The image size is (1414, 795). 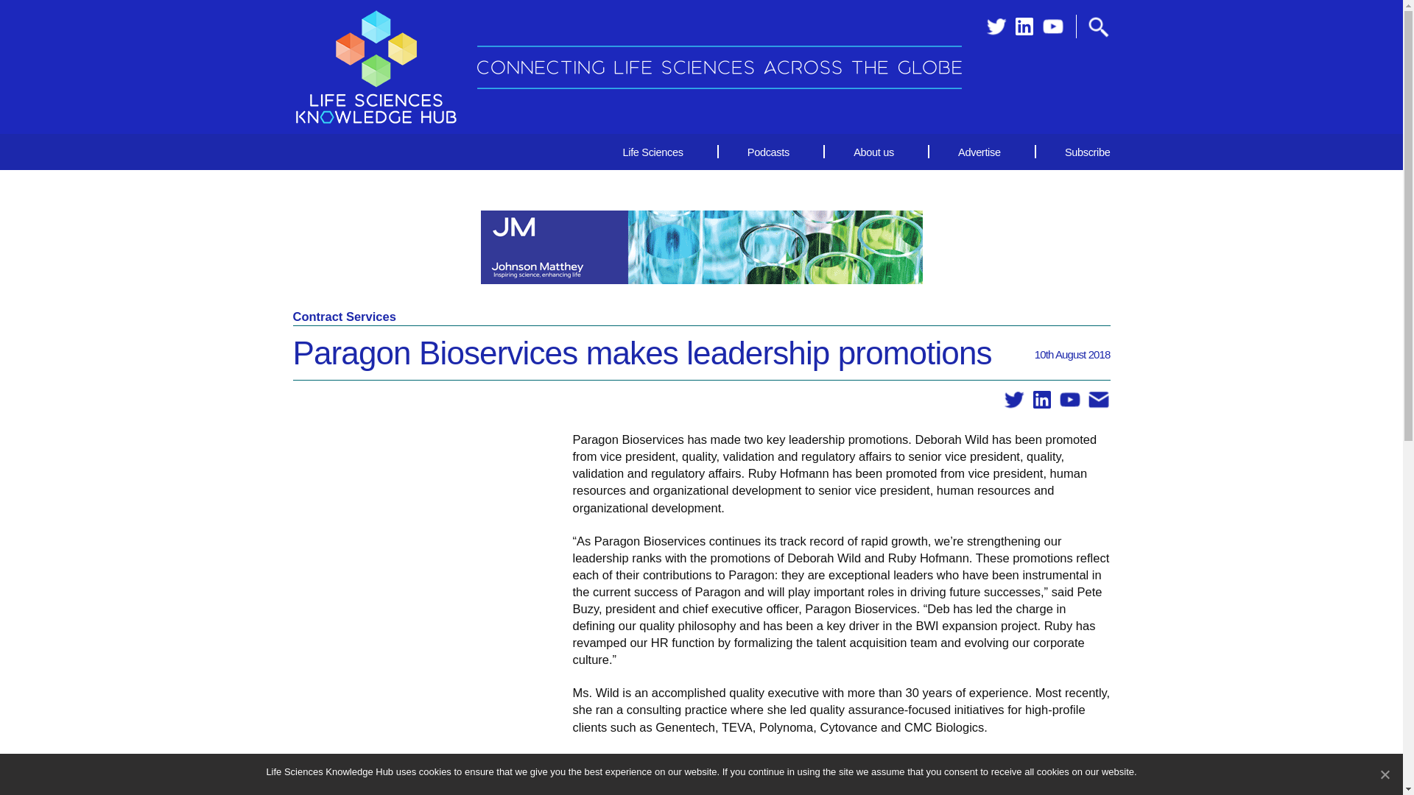 I want to click on email, so click(x=1099, y=400).